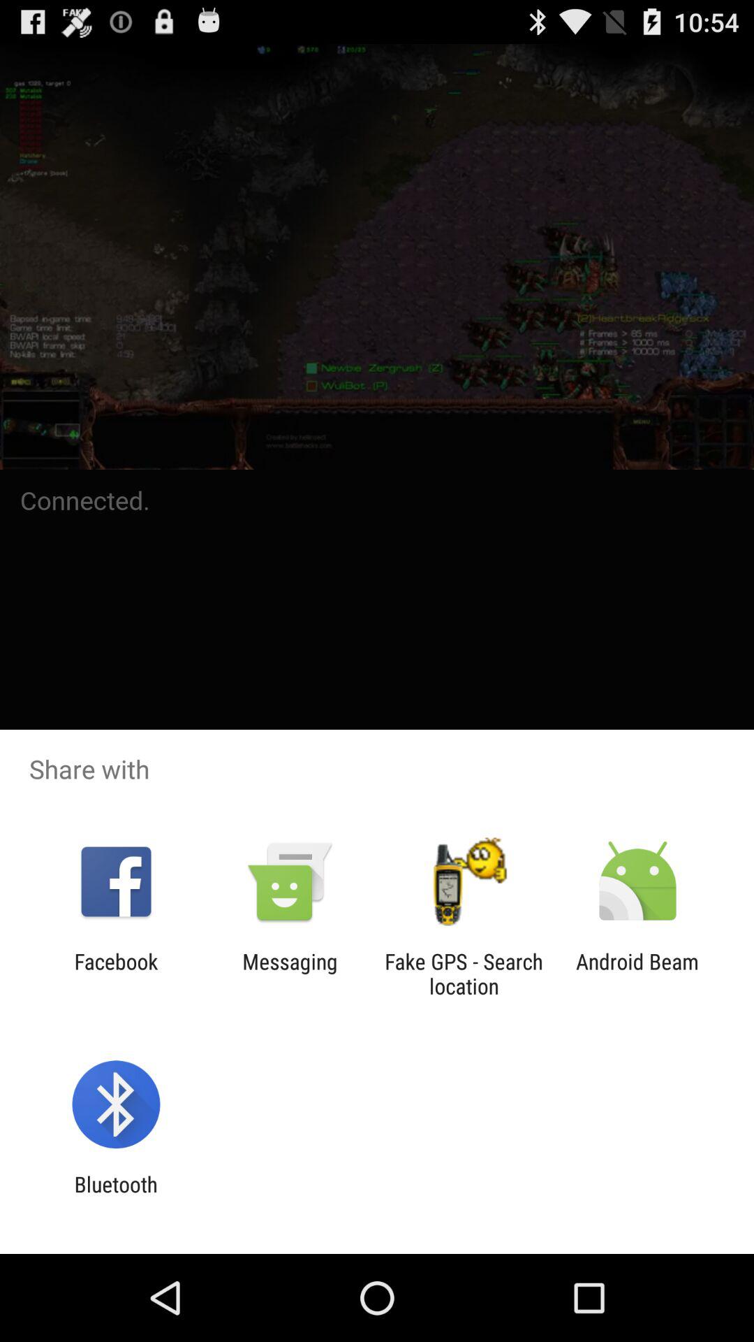 The height and width of the screenshot is (1342, 754). I want to click on launch the app to the right of fake gps search, so click(637, 974).